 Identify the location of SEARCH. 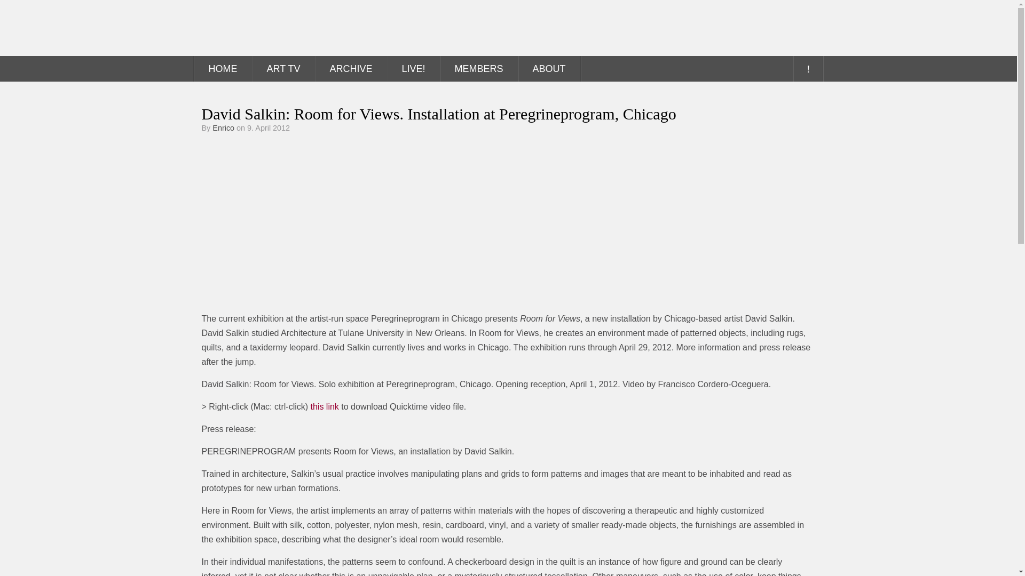
(807, 68).